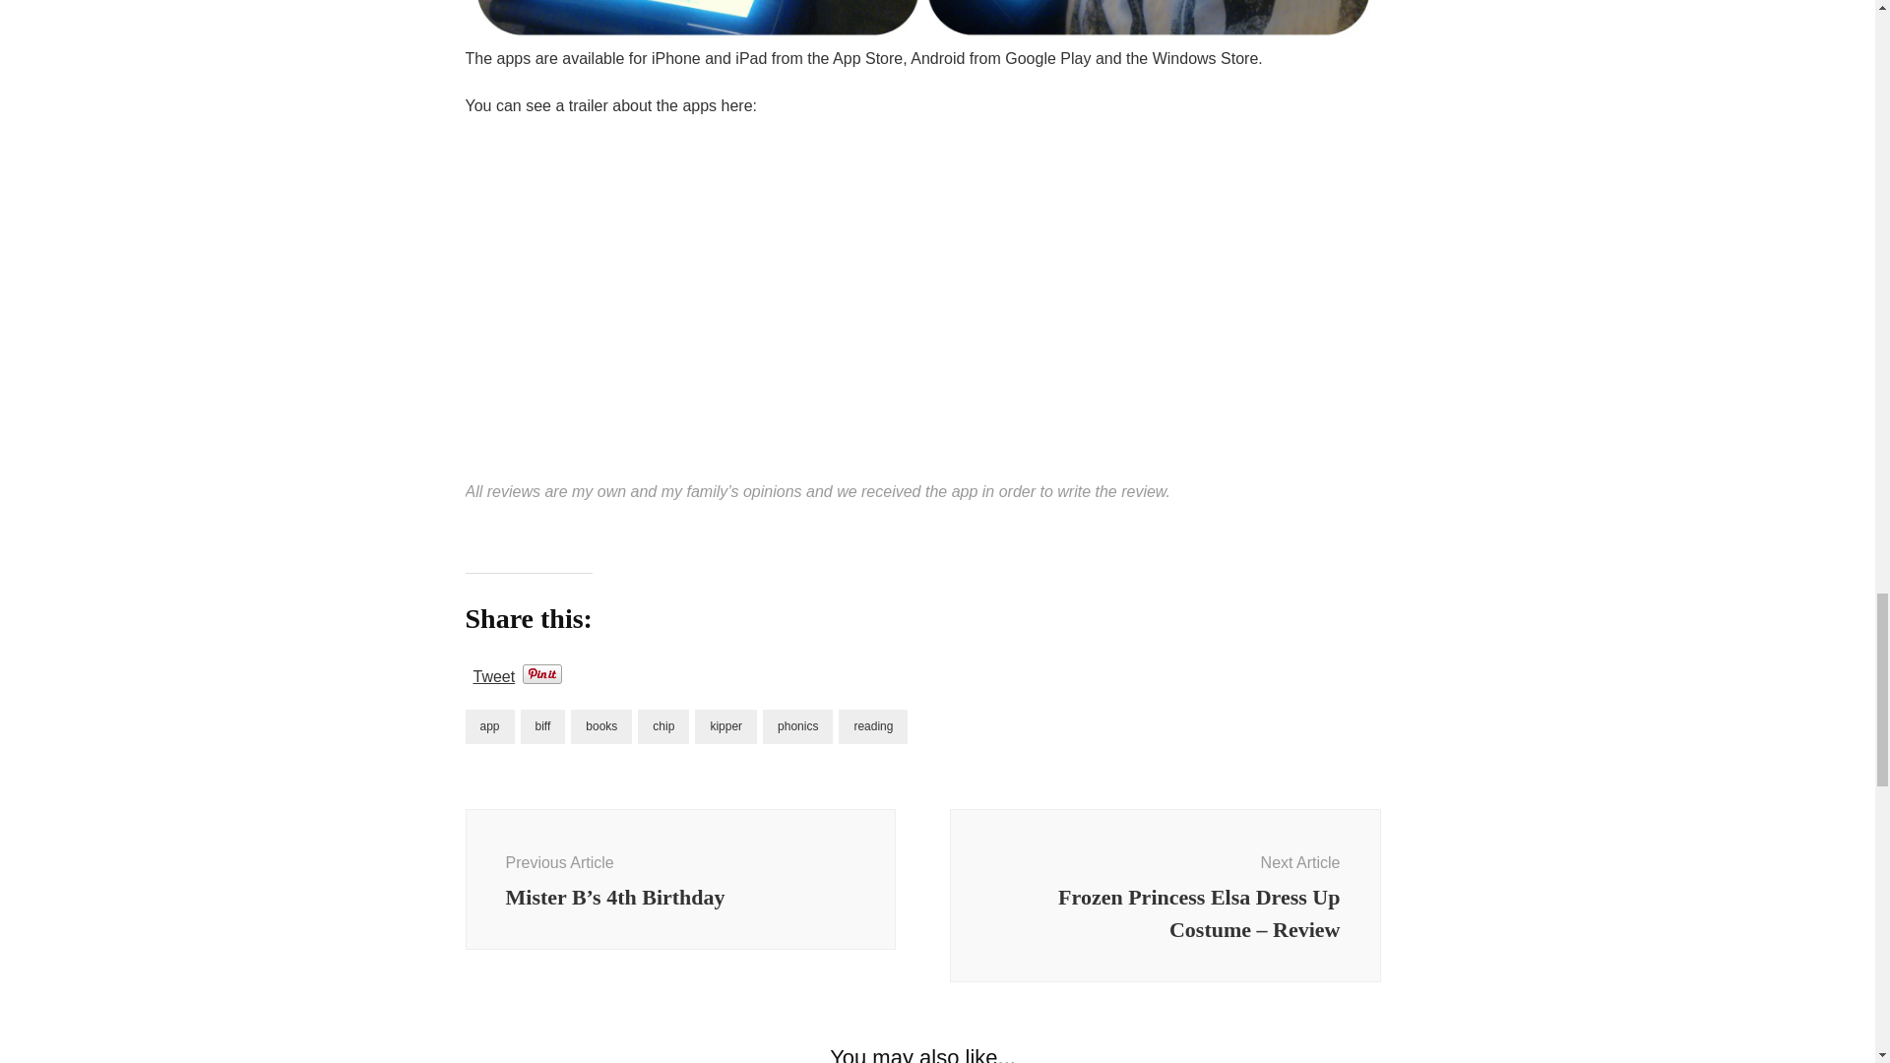 The image size is (1890, 1063). Describe the element at coordinates (726, 726) in the screenshot. I see `kipper` at that location.